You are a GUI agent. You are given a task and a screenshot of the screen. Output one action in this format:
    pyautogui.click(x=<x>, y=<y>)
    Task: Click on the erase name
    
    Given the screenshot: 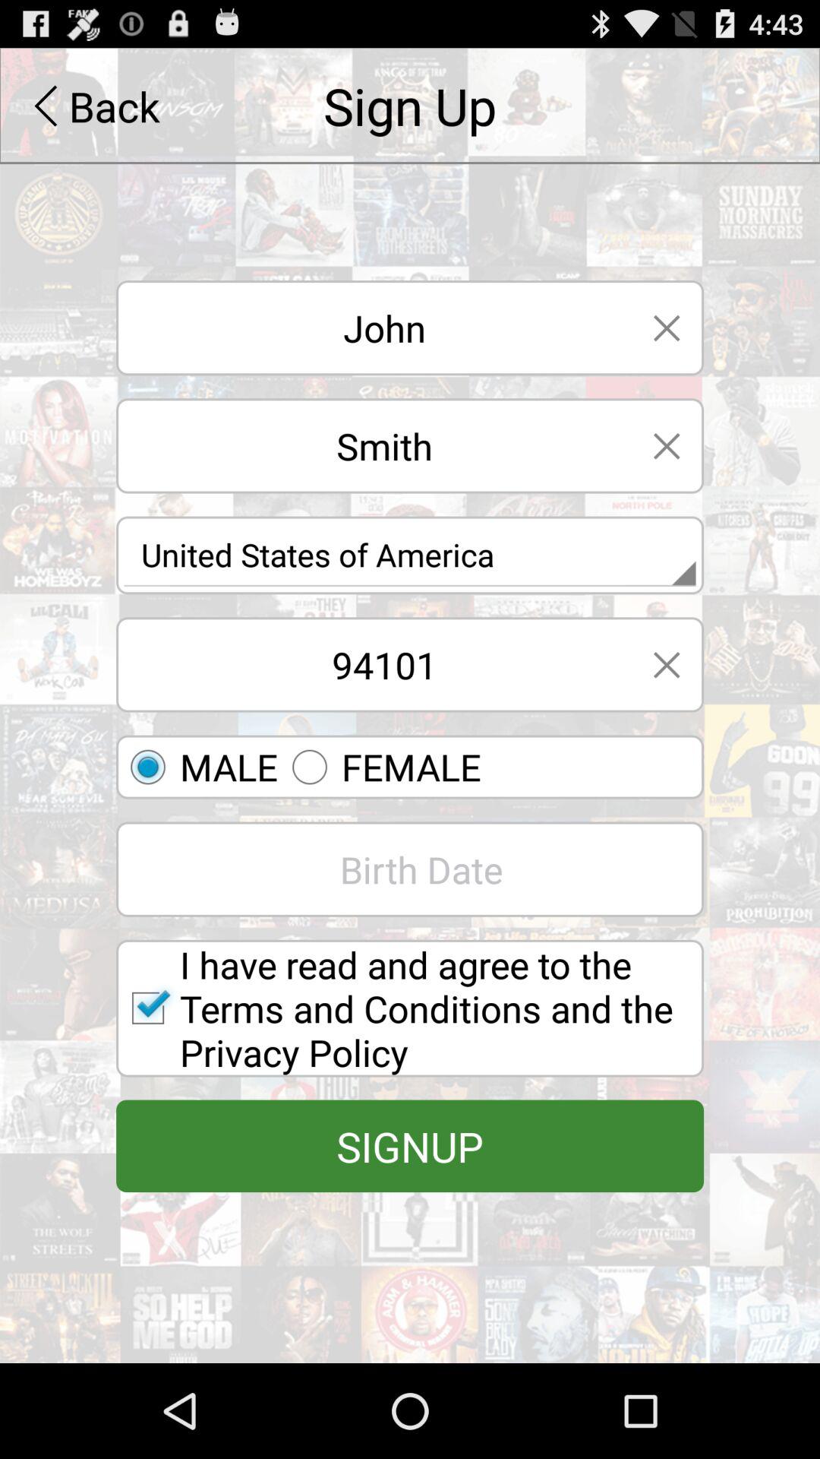 What is the action you would take?
    pyautogui.click(x=667, y=328)
    